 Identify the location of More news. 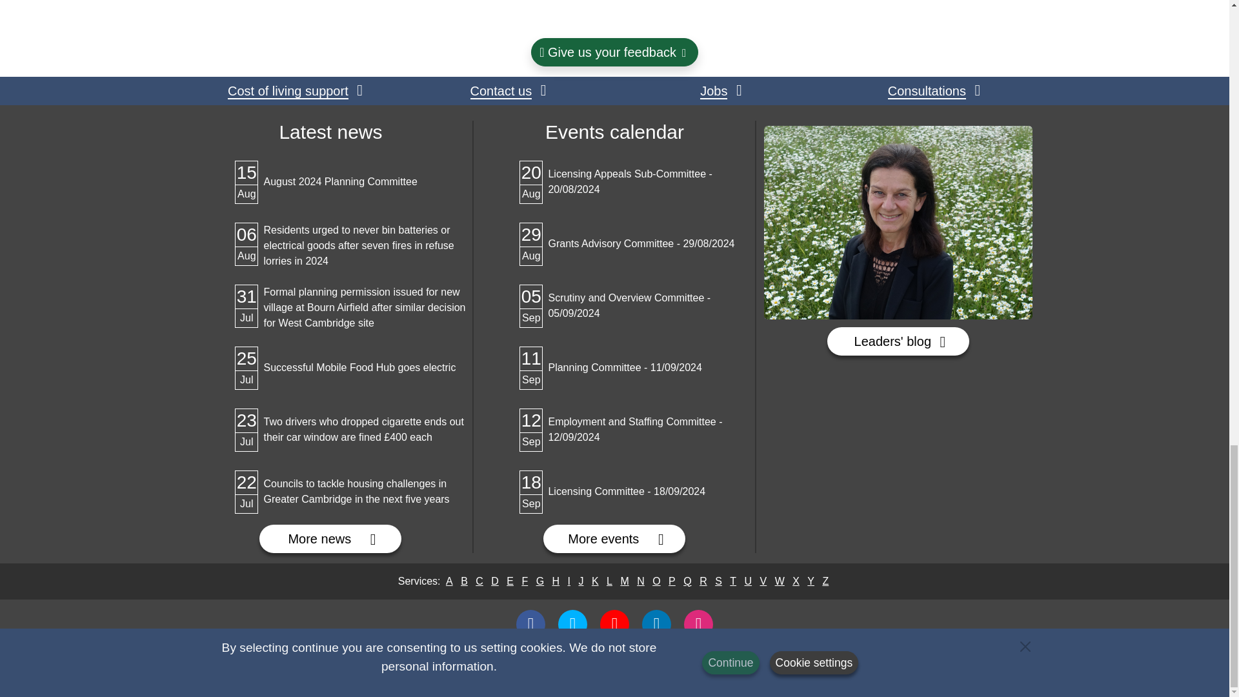
(898, 341).